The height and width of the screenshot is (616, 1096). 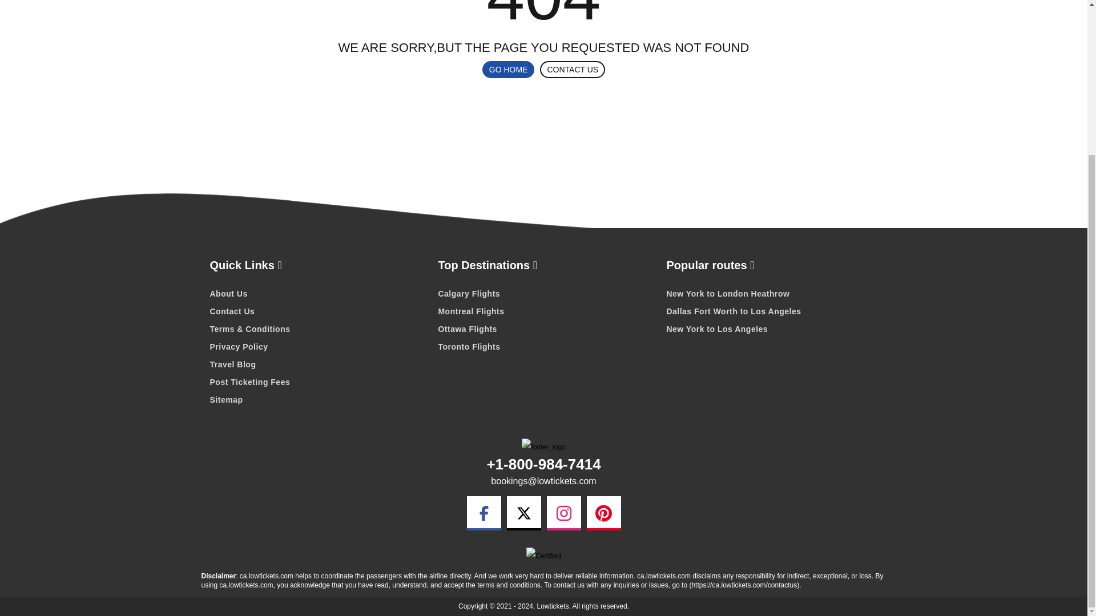 I want to click on New York to Los Angeles, so click(x=772, y=329).